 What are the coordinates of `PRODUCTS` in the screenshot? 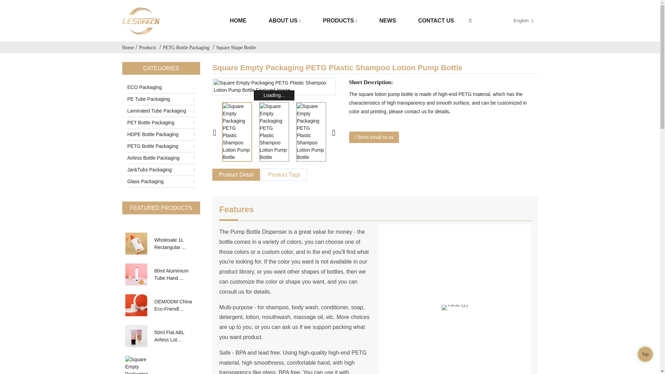 It's located at (340, 21).